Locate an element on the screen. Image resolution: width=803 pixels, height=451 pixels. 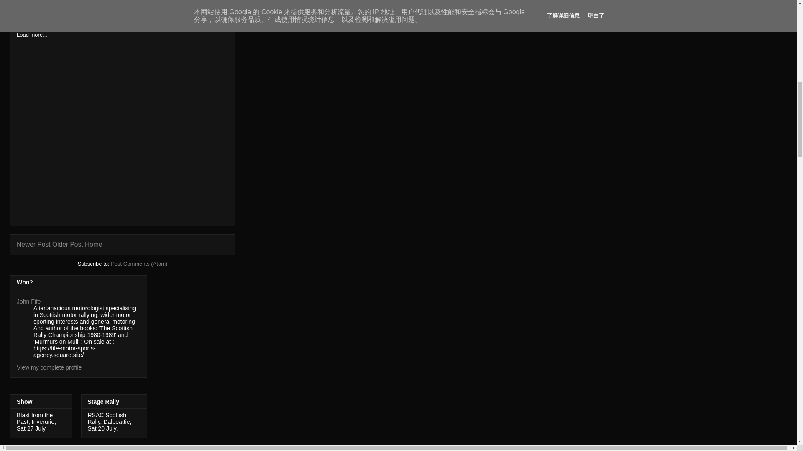
Delete is located at coordinates (55, 3).